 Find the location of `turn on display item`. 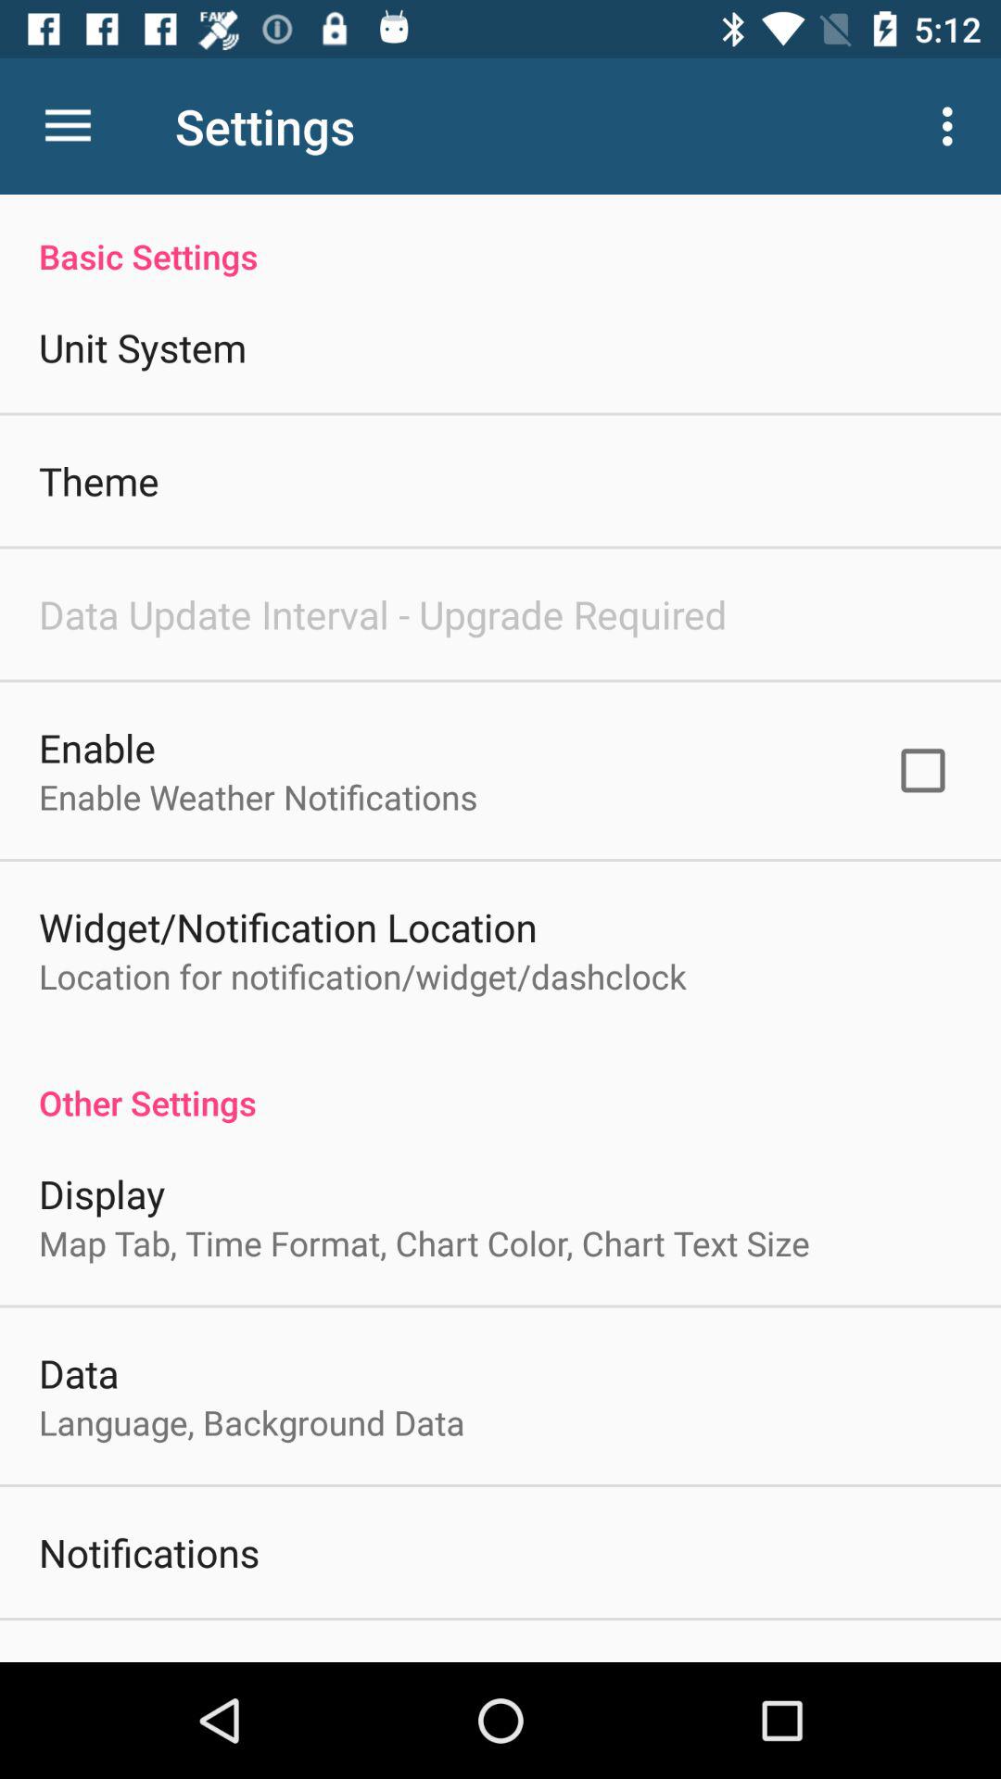

turn on display item is located at coordinates (102, 1193).